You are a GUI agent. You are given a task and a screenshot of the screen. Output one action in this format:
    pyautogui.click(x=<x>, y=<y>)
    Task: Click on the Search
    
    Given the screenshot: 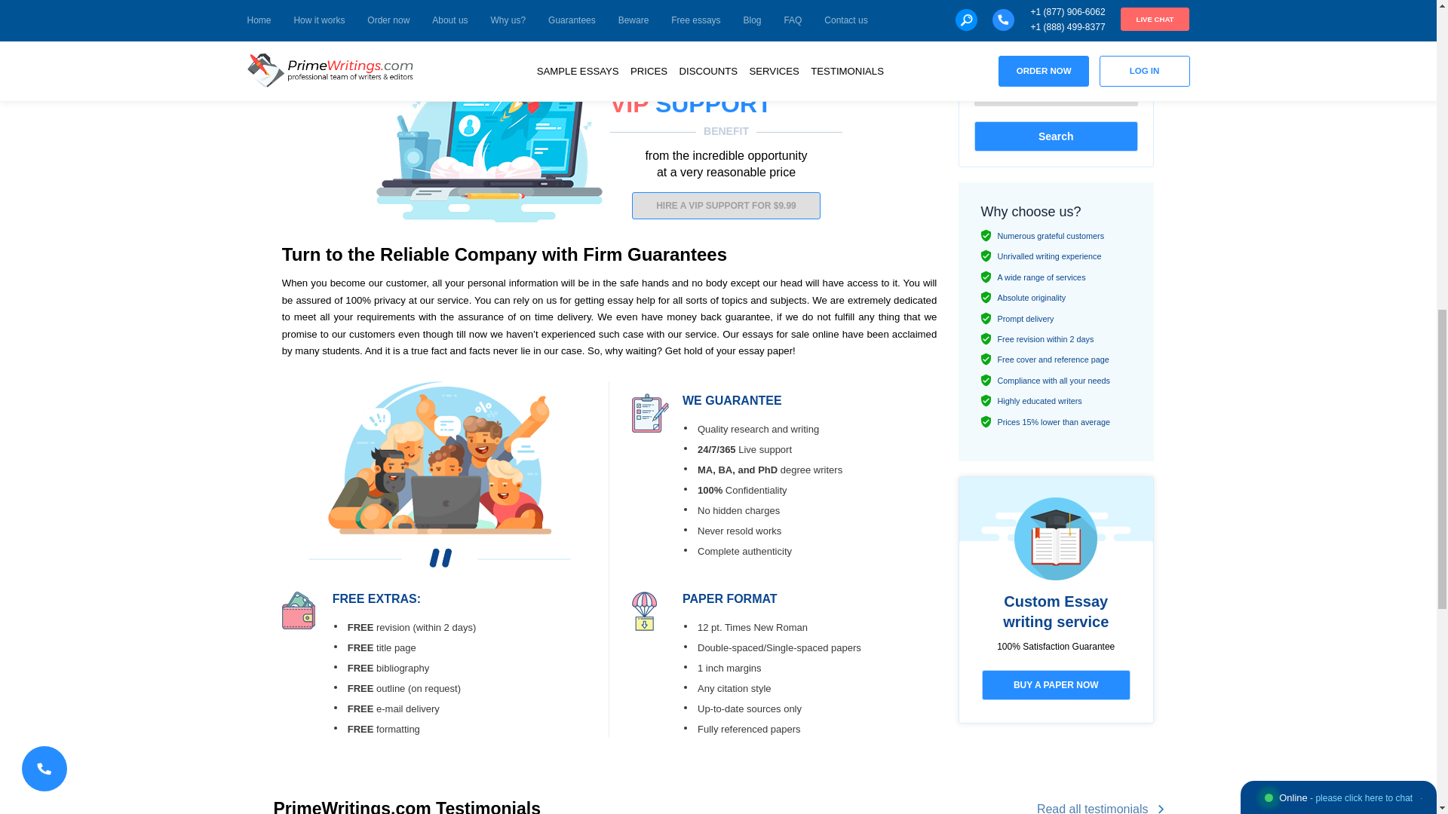 What is the action you would take?
    pyautogui.click(x=1056, y=136)
    